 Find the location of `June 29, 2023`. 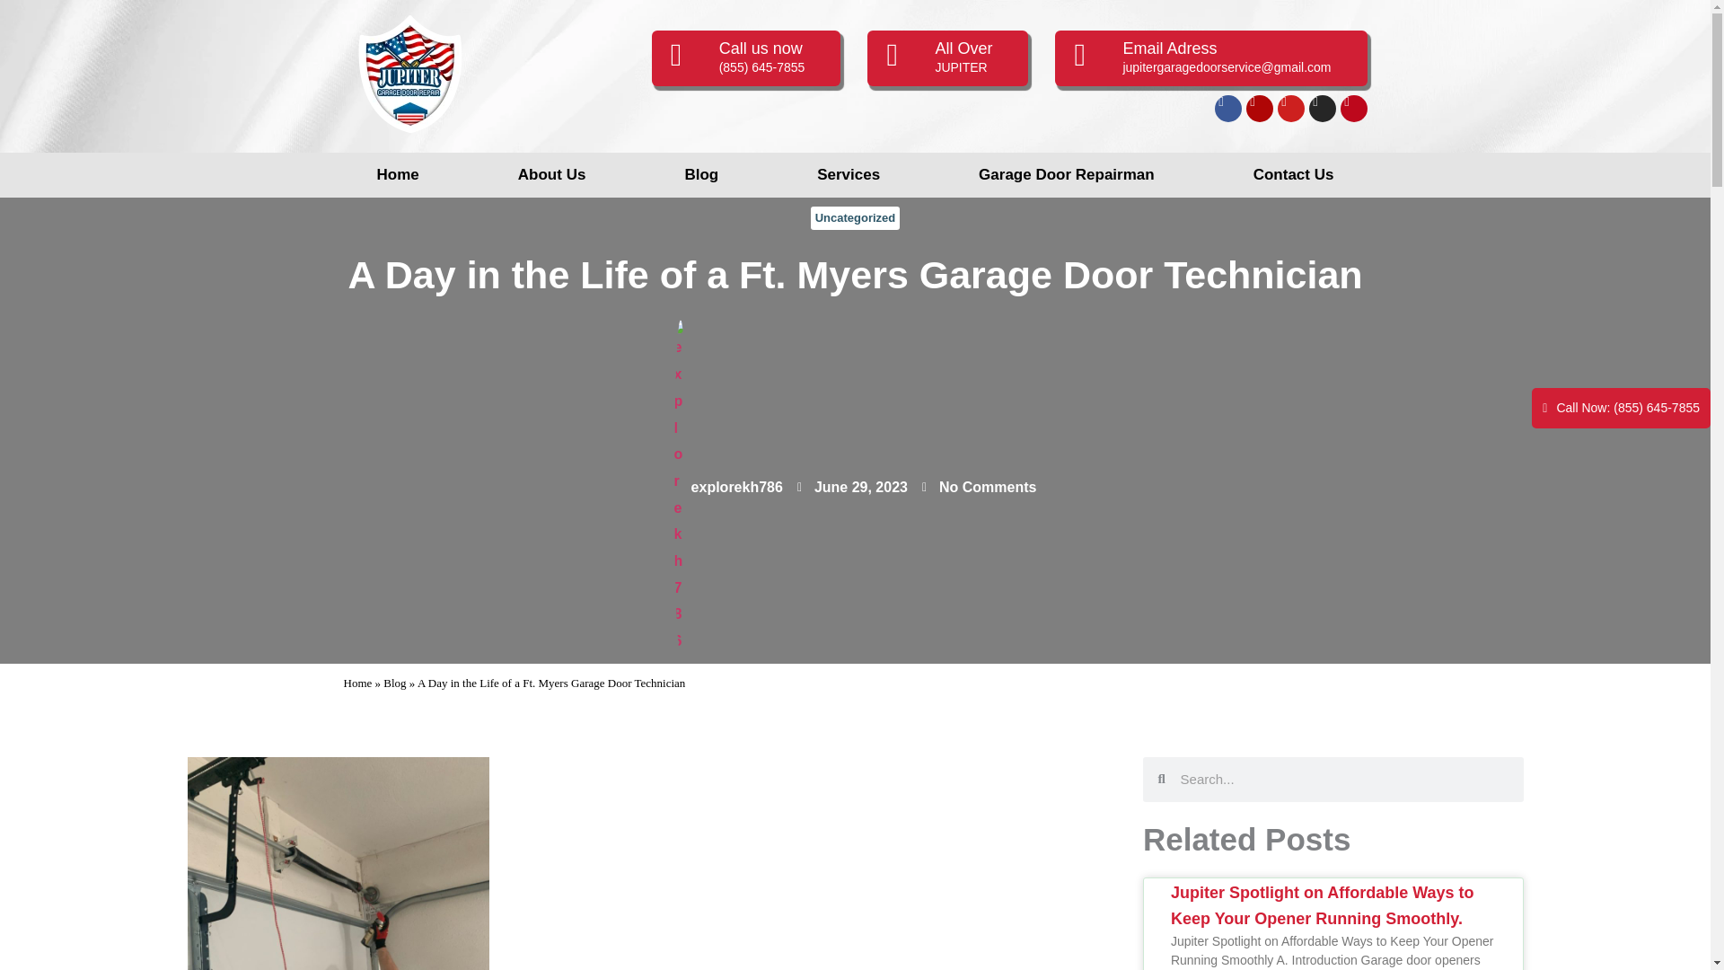

June 29, 2023 is located at coordinates (852, 488).